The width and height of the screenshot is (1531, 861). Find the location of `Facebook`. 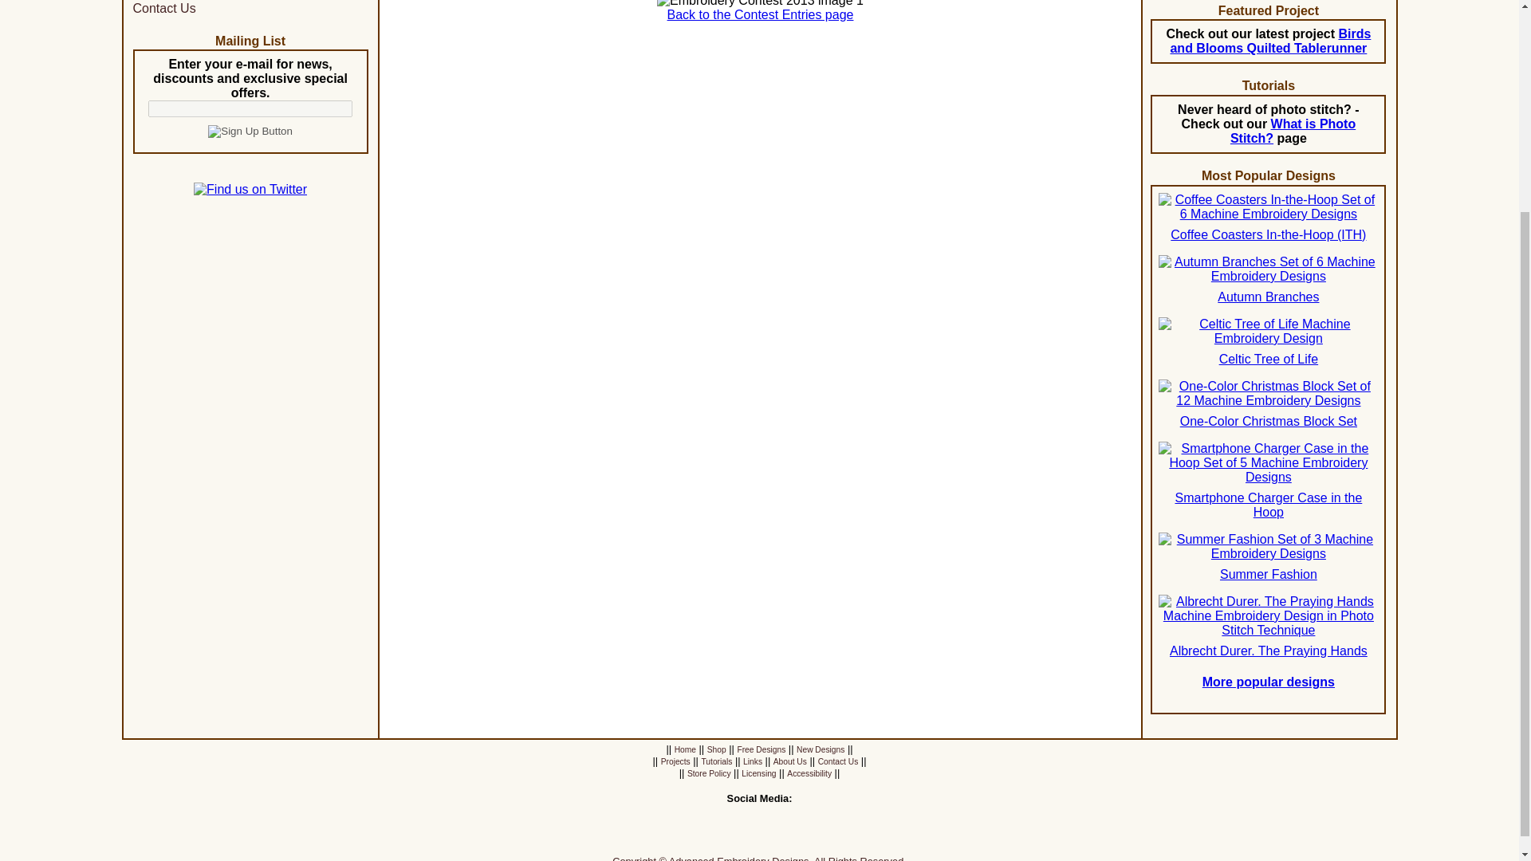

Facebook is located at coordinates (703, 839).